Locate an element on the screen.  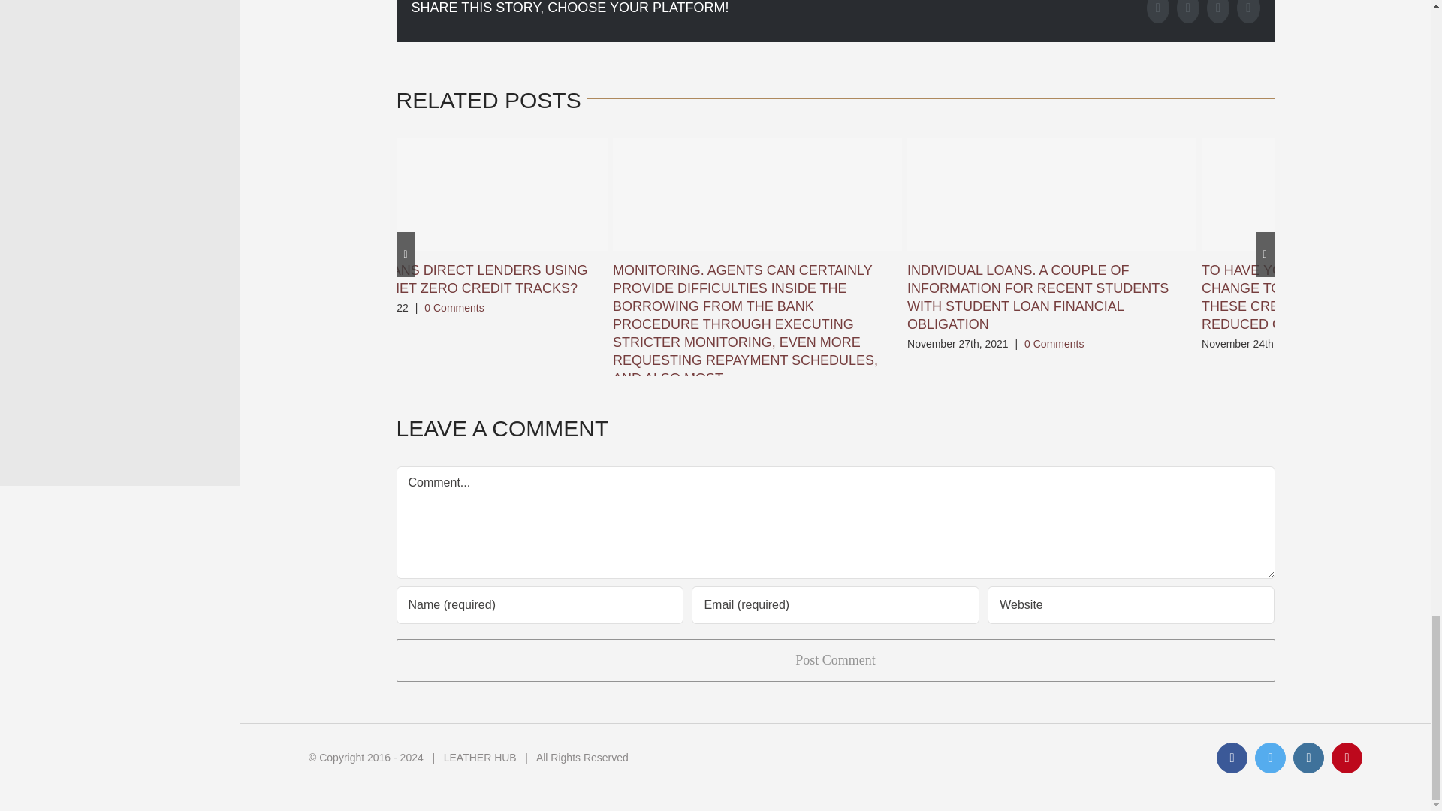
0 Comments is located at coordinates (1054, 344).